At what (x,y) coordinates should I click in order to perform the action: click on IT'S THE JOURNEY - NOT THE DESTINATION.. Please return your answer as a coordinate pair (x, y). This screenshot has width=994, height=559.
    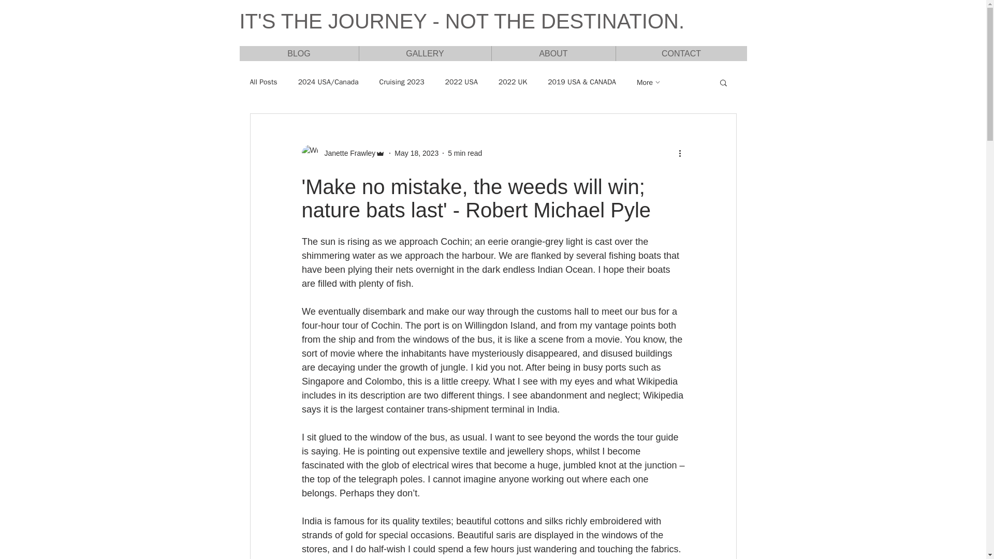
    Looking at the image, I should click on (462, 21).